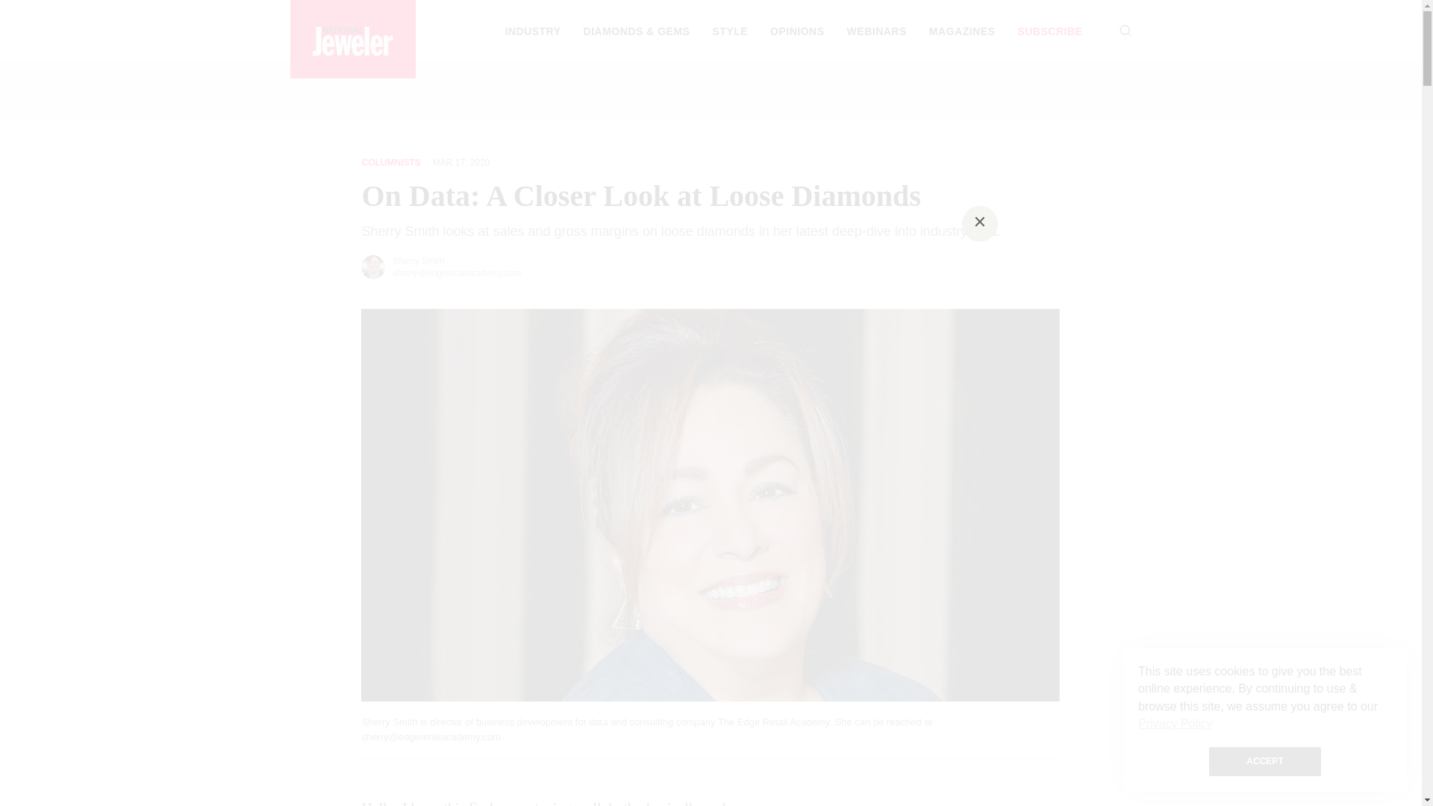  Describe the element at coordinates (962, 31) in the screenshot. I see `MAGAZINES` at that location.